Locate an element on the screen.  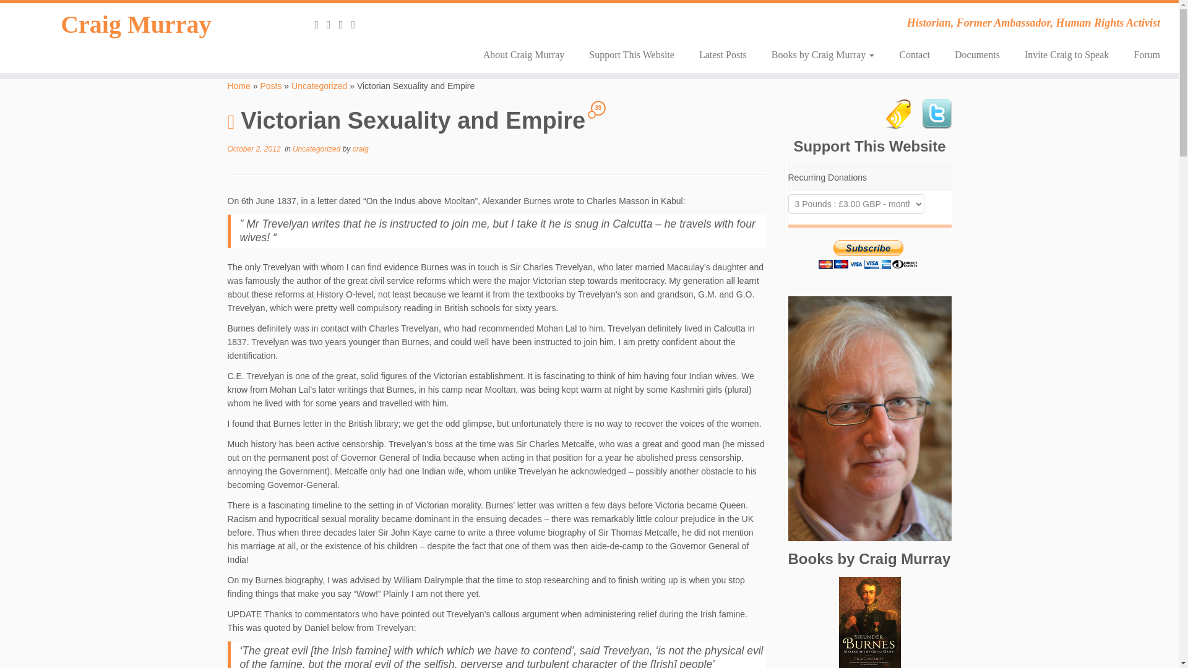
Follow me on Twitter is located at coordinates (345, 25).